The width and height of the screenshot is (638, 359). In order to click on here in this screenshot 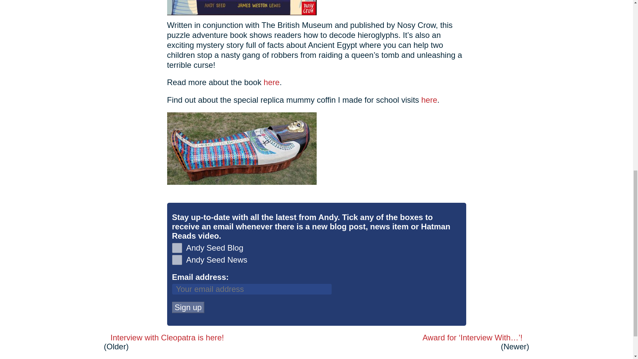, I will do `click(429, 100)`.